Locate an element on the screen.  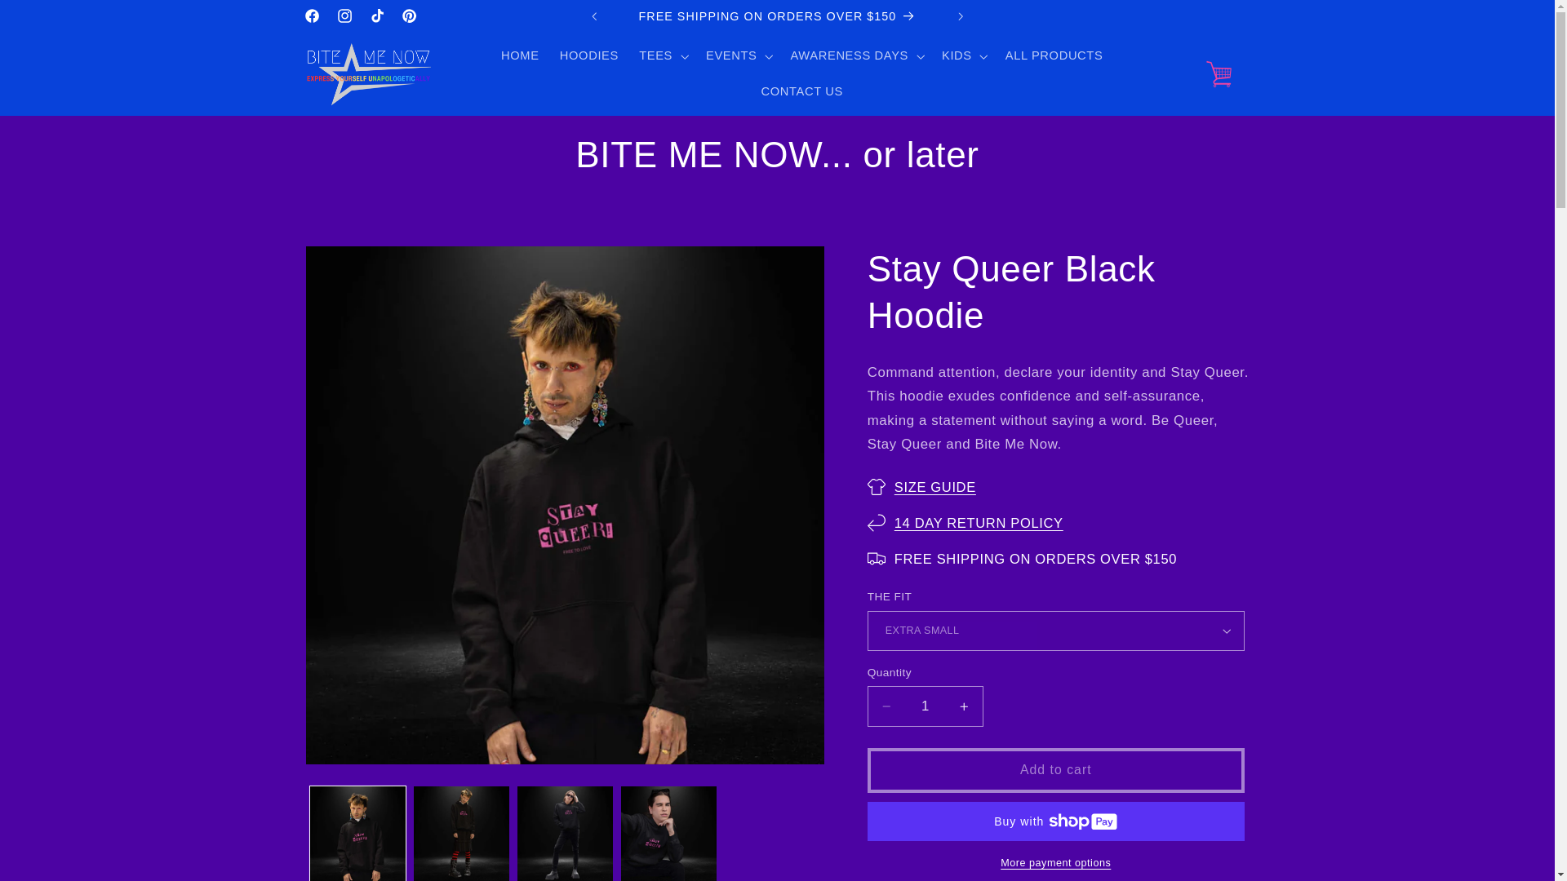
Facebook is located at coordinates (312, 16).